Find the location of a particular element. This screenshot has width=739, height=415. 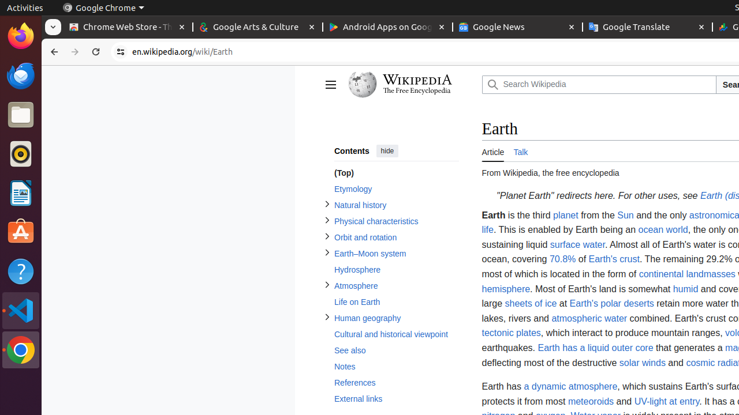

sheets of ice is located at coordinates (531, 304).